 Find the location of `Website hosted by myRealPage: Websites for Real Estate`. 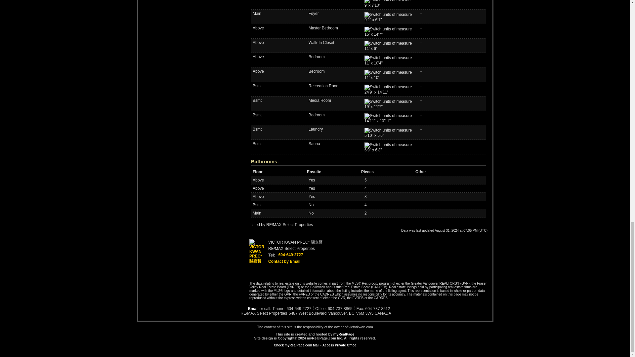

Website hosted by myRealPage: Websites for Real Estate is located at coordinates (344, 334).